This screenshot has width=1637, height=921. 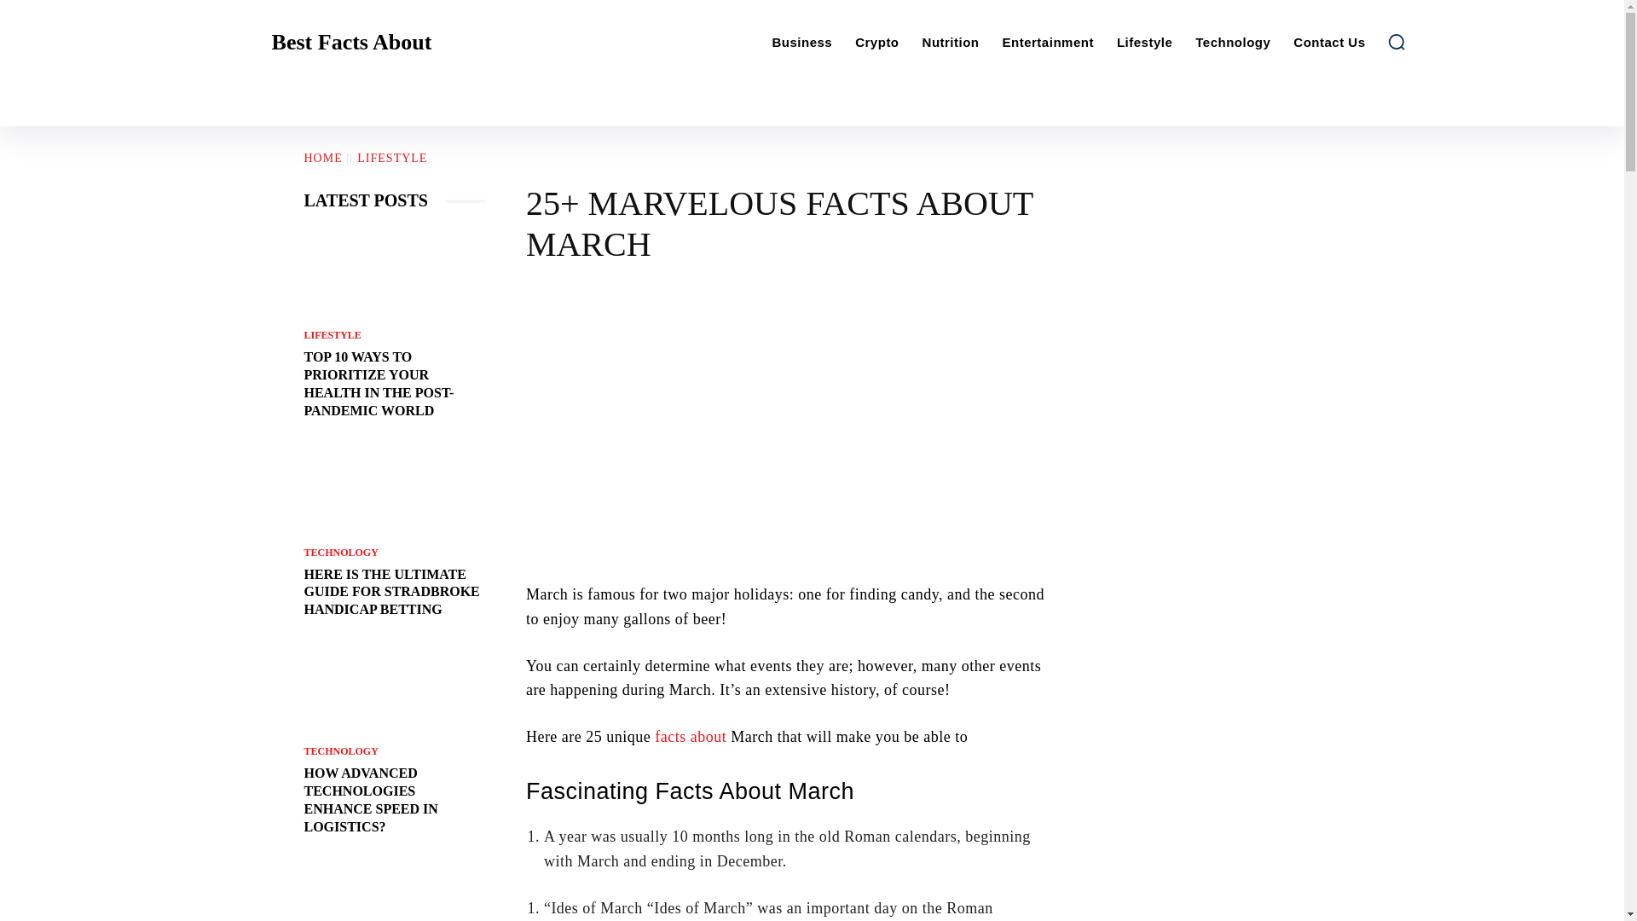 What do you see at coordinates (370, 799) in the screenshot?
I see `How Advanced Technologies Enhance Speed in Logistics?` at bounding box center [370, 799].